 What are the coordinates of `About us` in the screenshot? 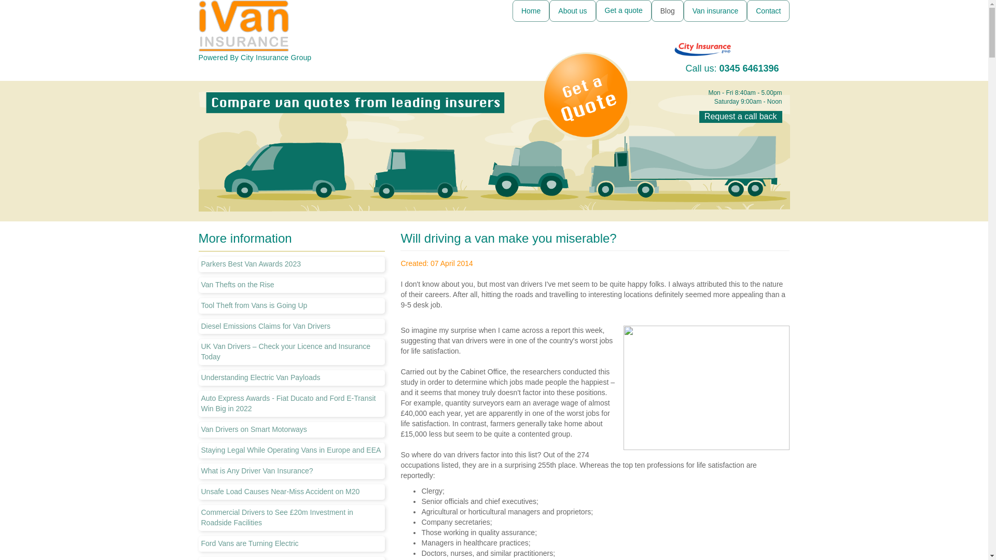 It's located at (573, 11).